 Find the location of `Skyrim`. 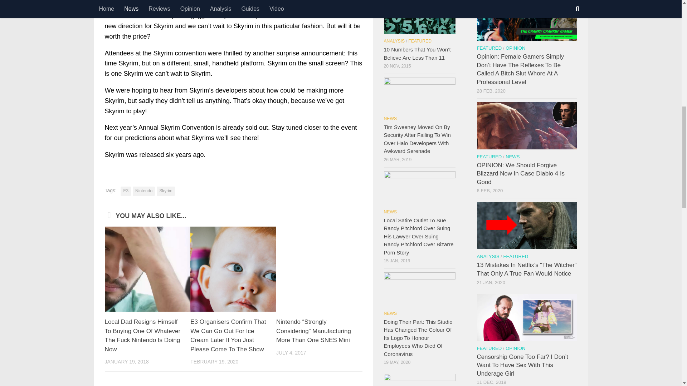

Skyrim is located at coordinates (166, 191).